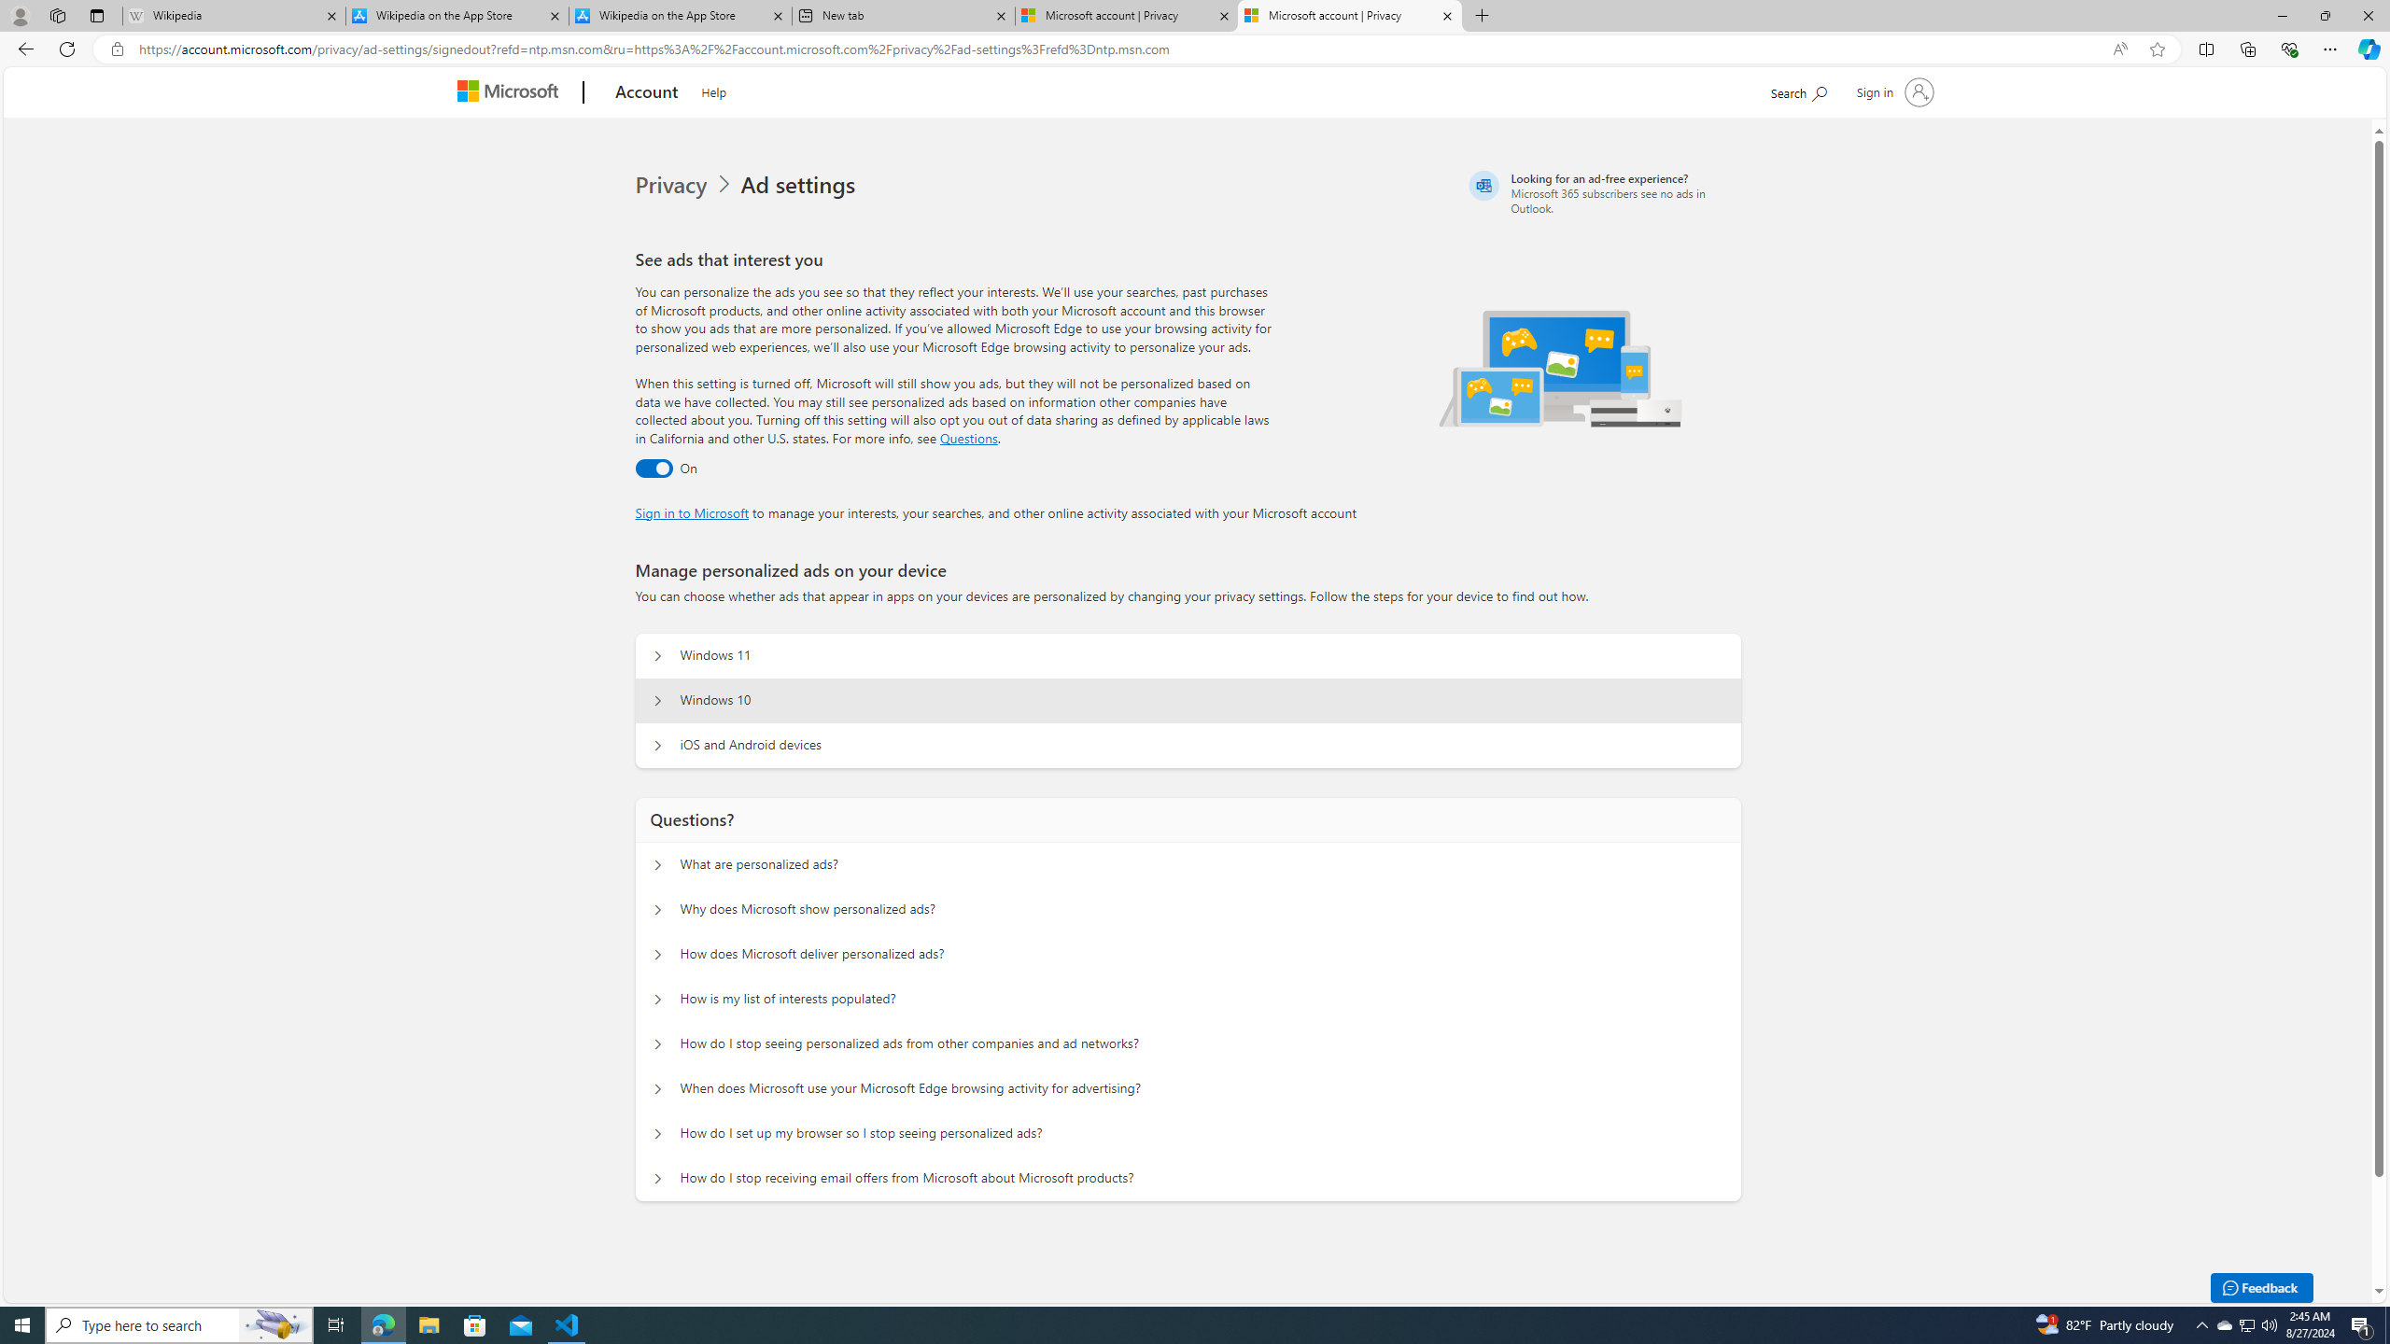 This screenshot has height=1344, width=2390. I want to click on Ad settings, so click(801, 185).